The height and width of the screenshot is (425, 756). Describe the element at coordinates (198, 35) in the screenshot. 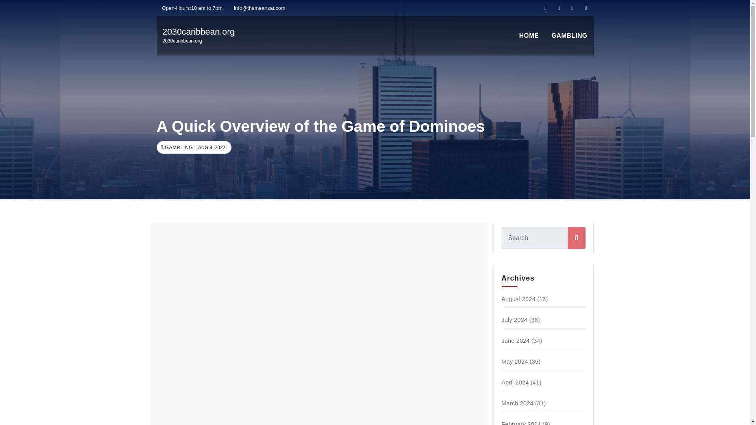

I see `Gambling` at that location.